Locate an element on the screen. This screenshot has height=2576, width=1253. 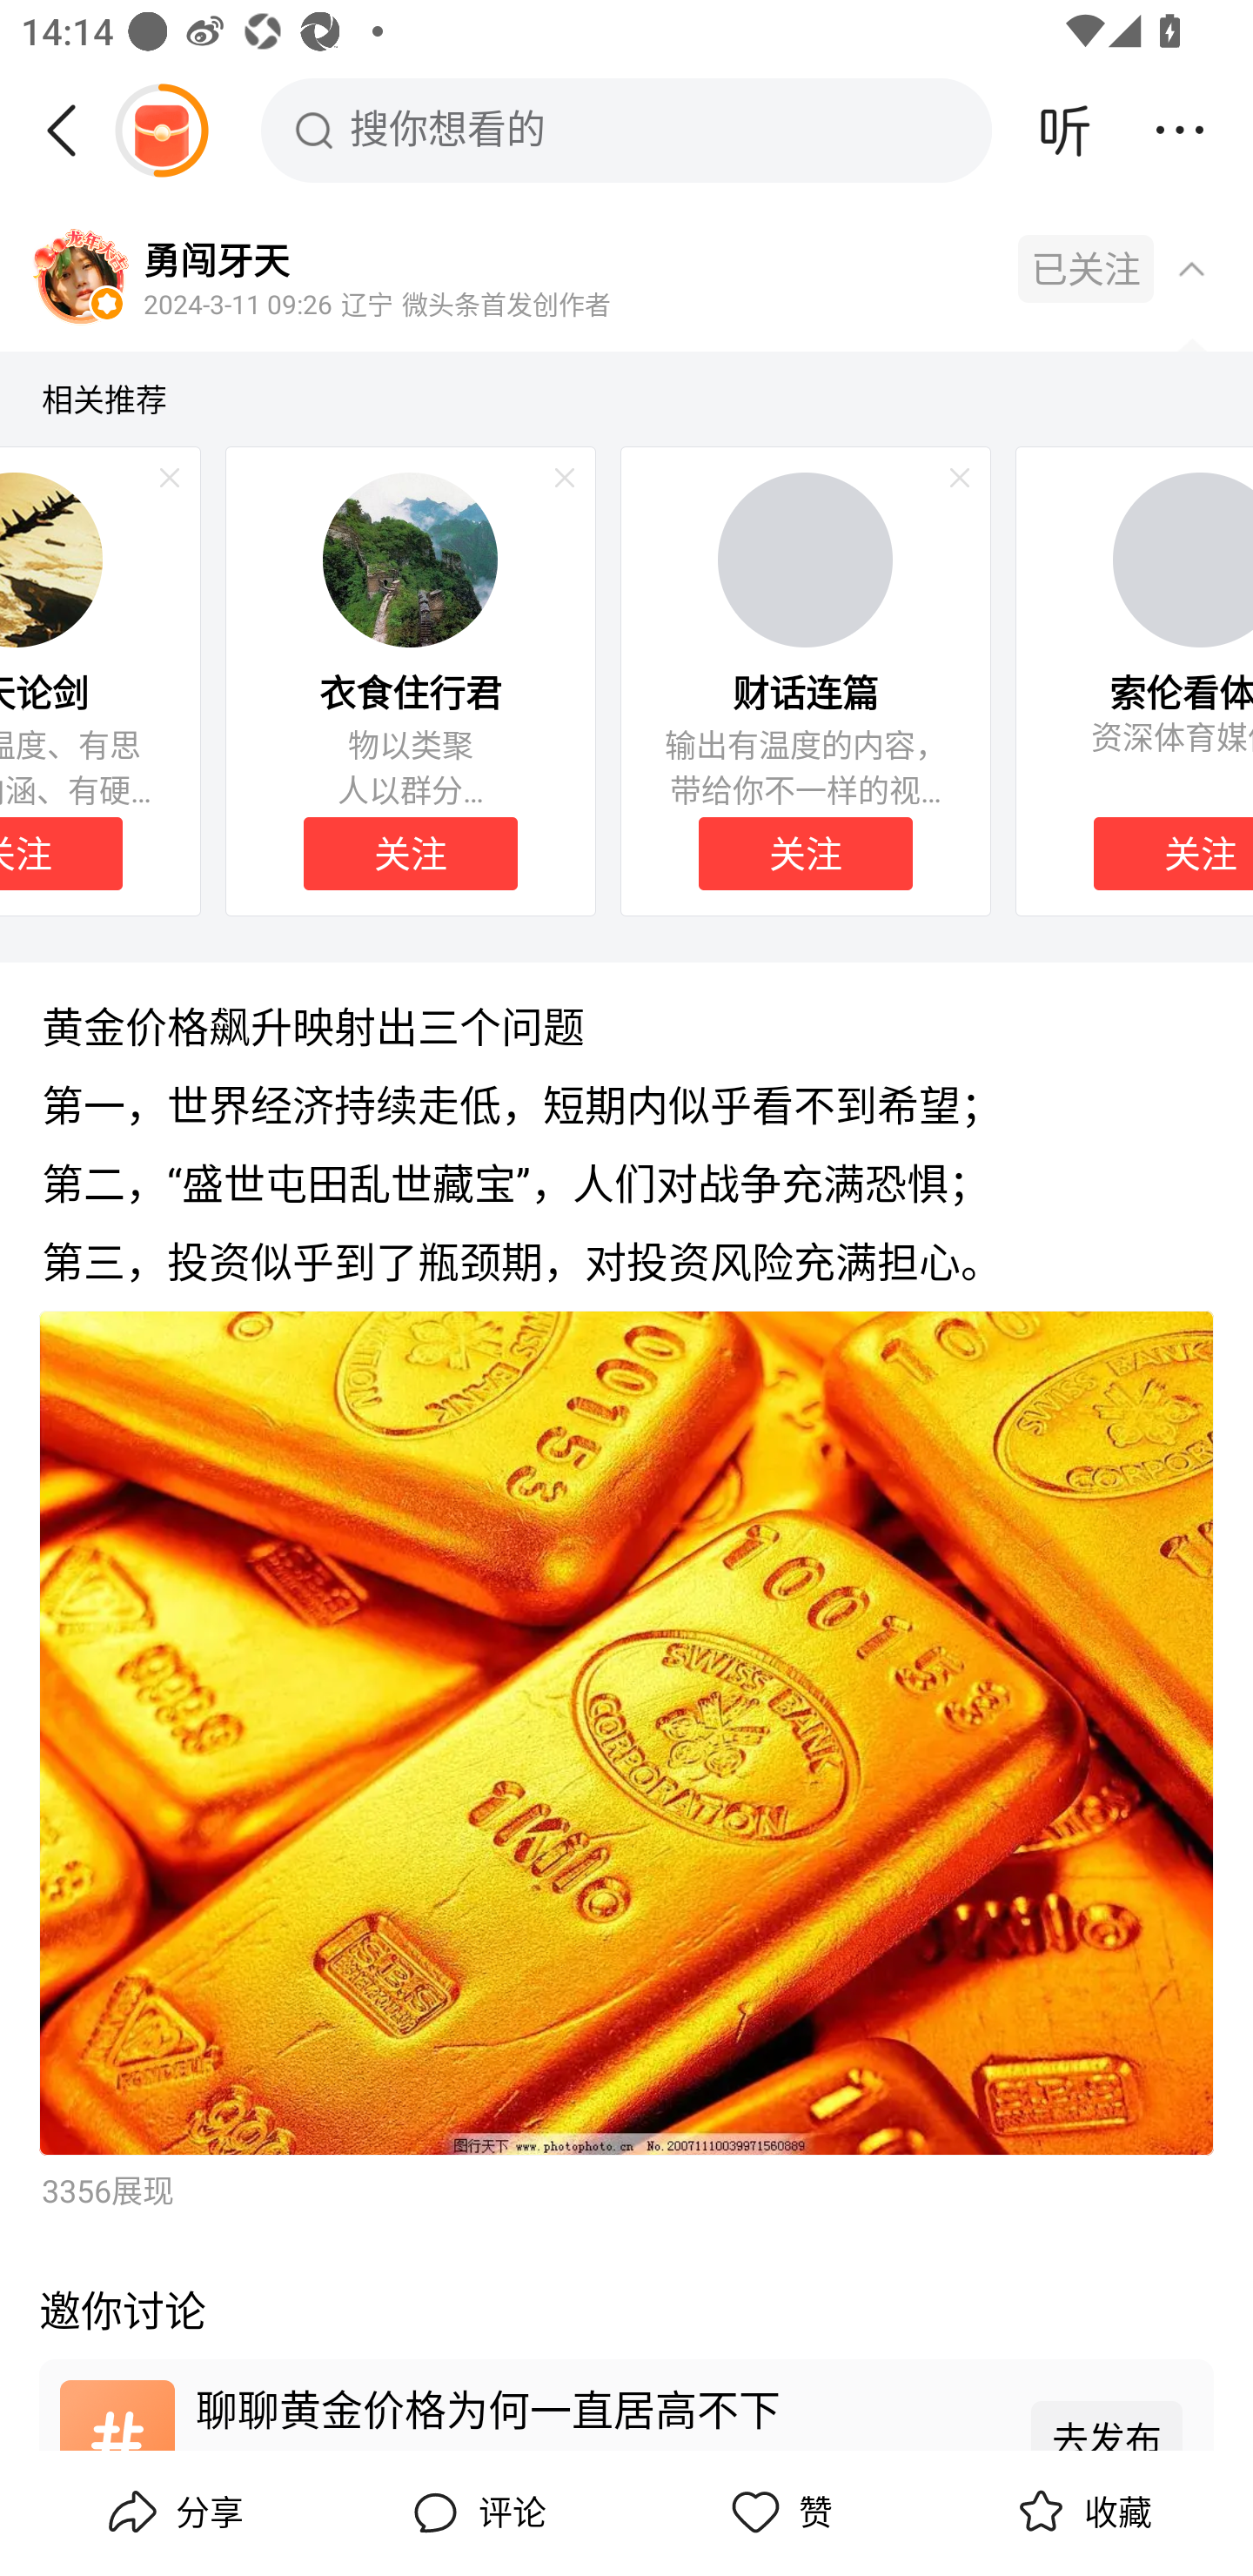
聊聊黄金价格为何一直居高不下:说说你的看法::按钮 is located at coordinates (626, 2404).